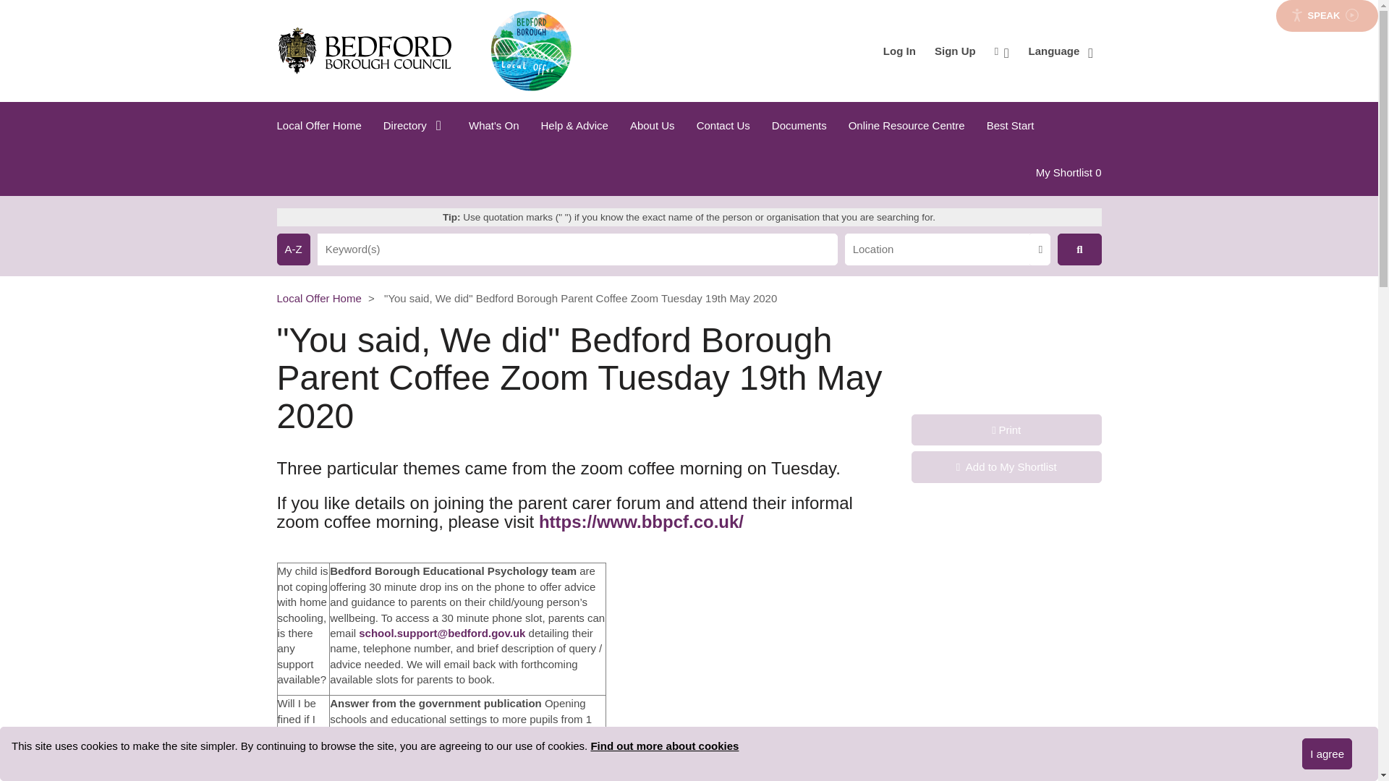 The image size is (1389, 781). What do you see at coordinates (1061, 51) in the screenshot?
I see `Language` at bounding box center [1061, 51].